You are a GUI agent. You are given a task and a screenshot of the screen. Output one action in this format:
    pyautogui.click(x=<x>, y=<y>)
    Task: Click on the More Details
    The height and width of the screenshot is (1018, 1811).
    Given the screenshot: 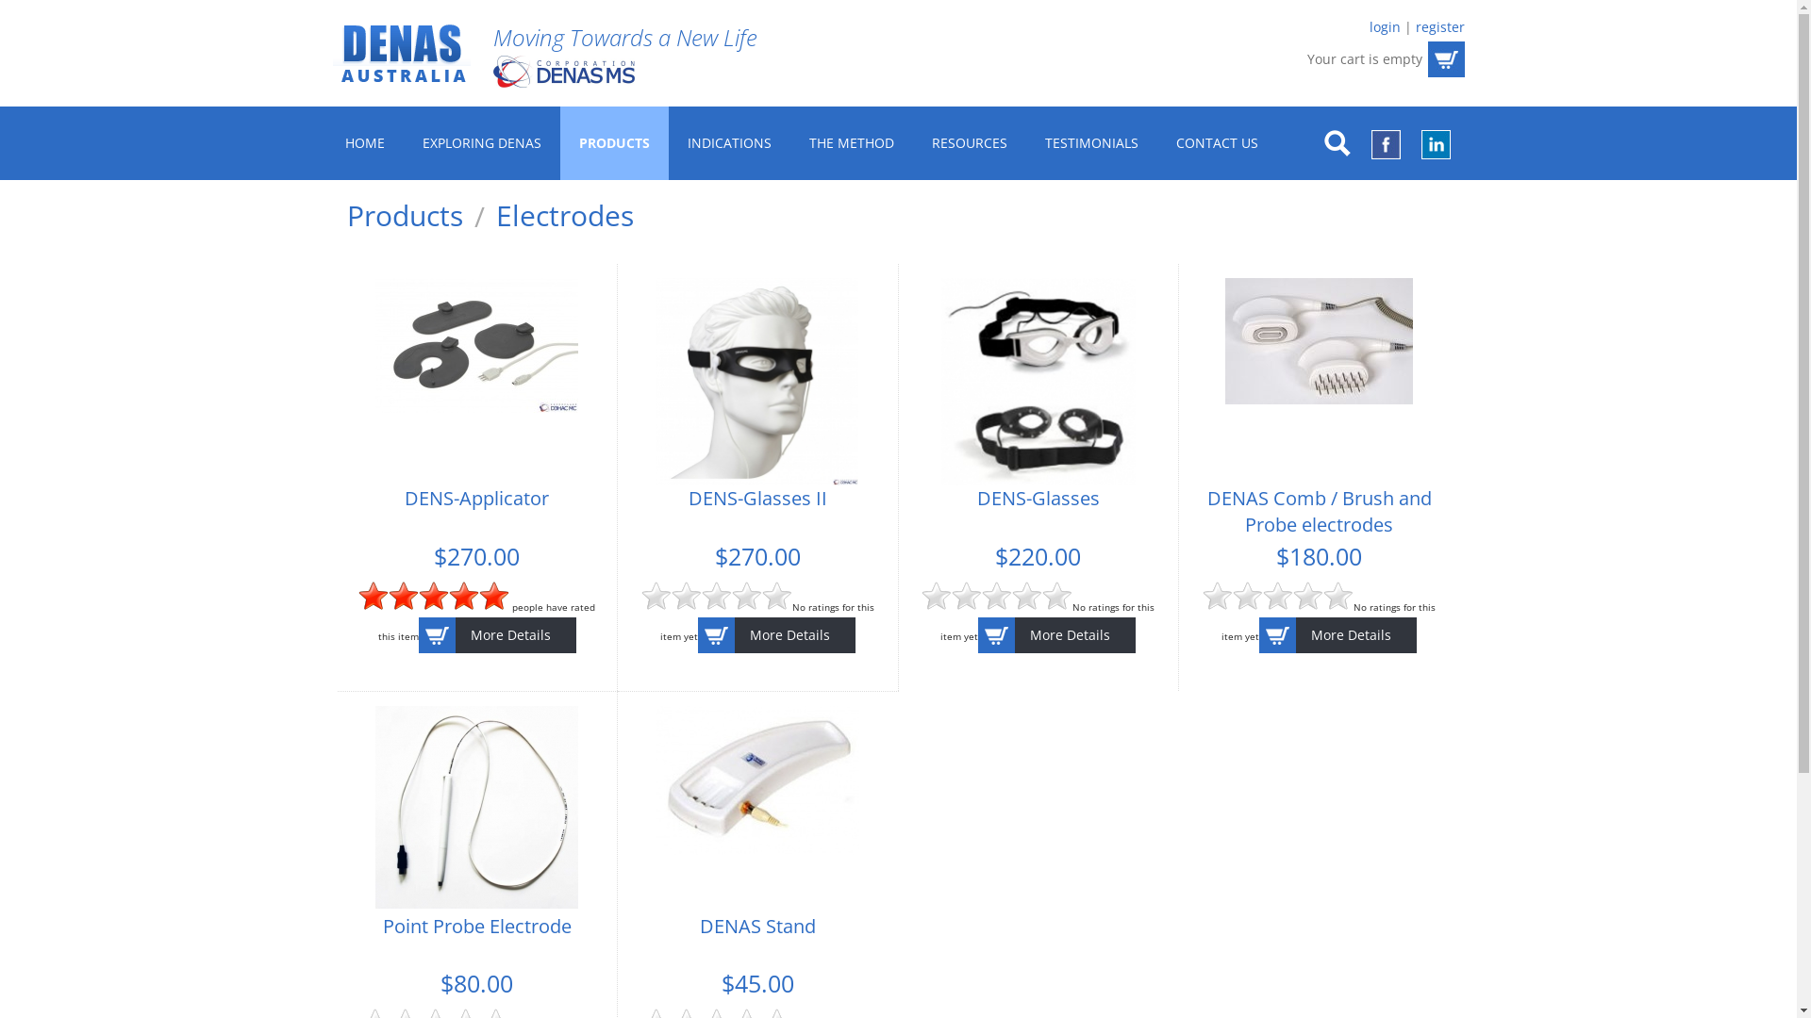 What is the action you would take?
    pyautogui.click(x=1337, y=635)
    